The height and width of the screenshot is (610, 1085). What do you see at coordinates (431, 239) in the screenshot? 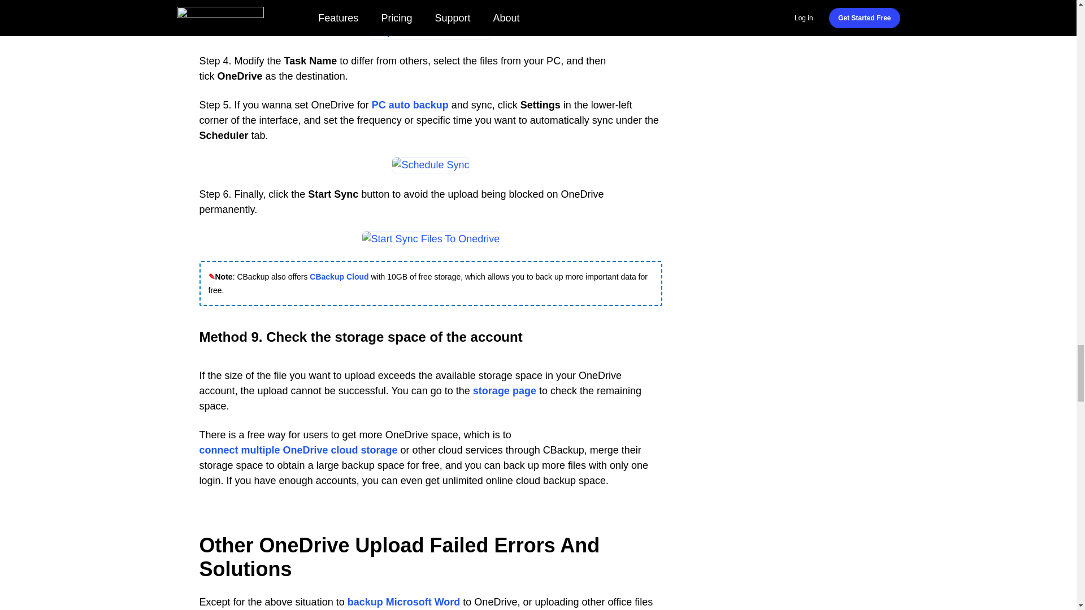
I see `Start Backup Files To Onedrive` at bounding box center [431, 239].